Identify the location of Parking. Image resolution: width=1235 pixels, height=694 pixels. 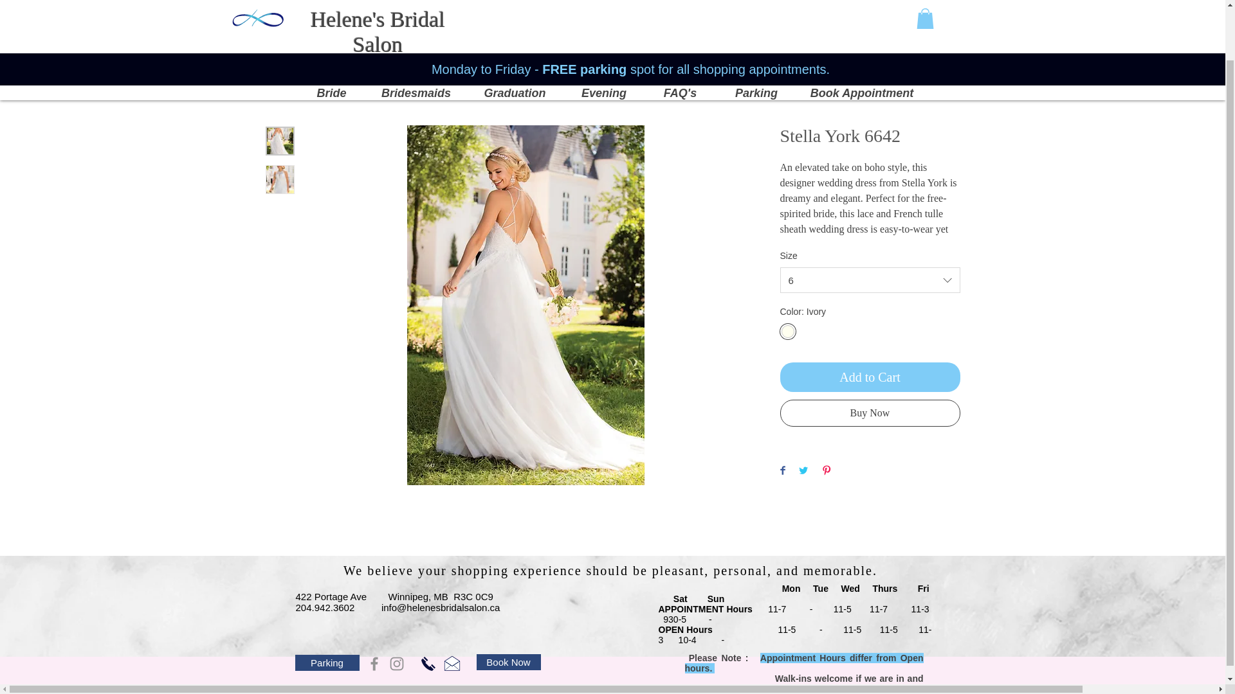
(327, 663).